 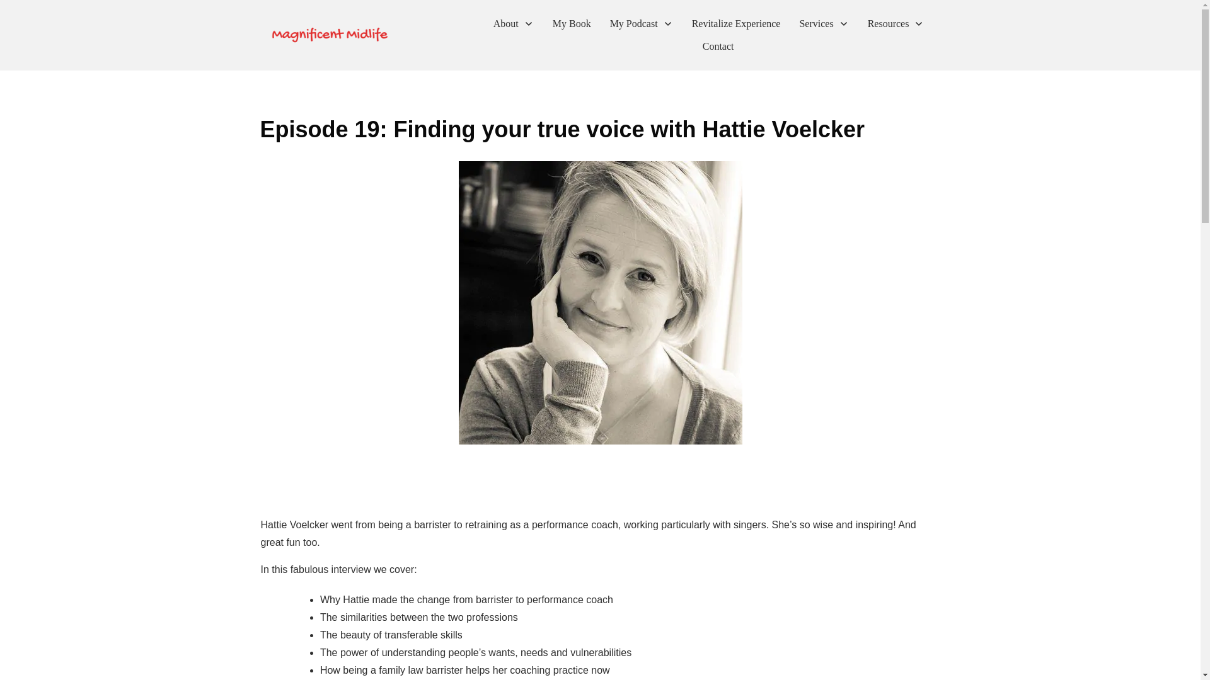 What do you see at coordinates (572, 24) in the screenshot?
I see `My Book` at bounding box center [572, 24].